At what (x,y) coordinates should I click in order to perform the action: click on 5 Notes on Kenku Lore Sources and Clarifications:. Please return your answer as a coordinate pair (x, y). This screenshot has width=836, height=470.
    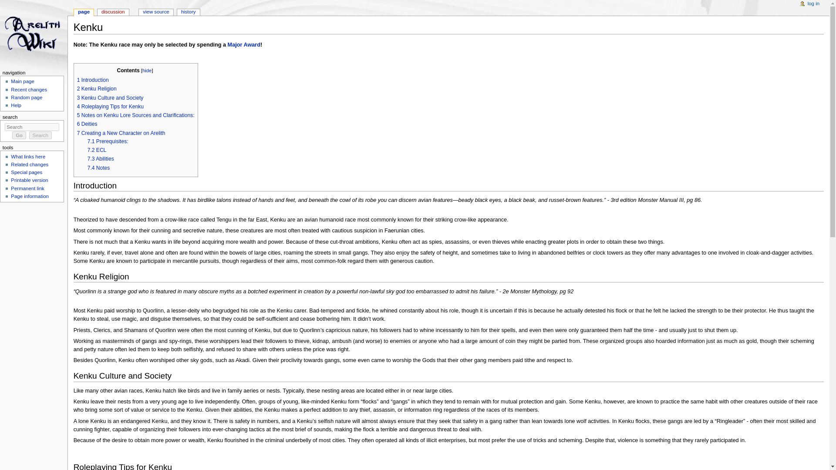
    Looking at the image, I should click on (136, 115).